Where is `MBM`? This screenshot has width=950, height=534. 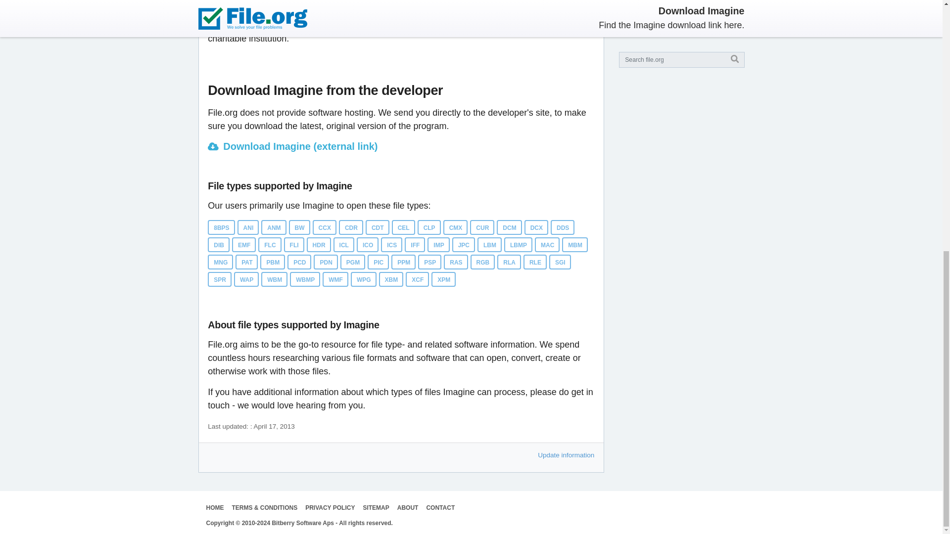
MBM is located at coordinates (575, 244).